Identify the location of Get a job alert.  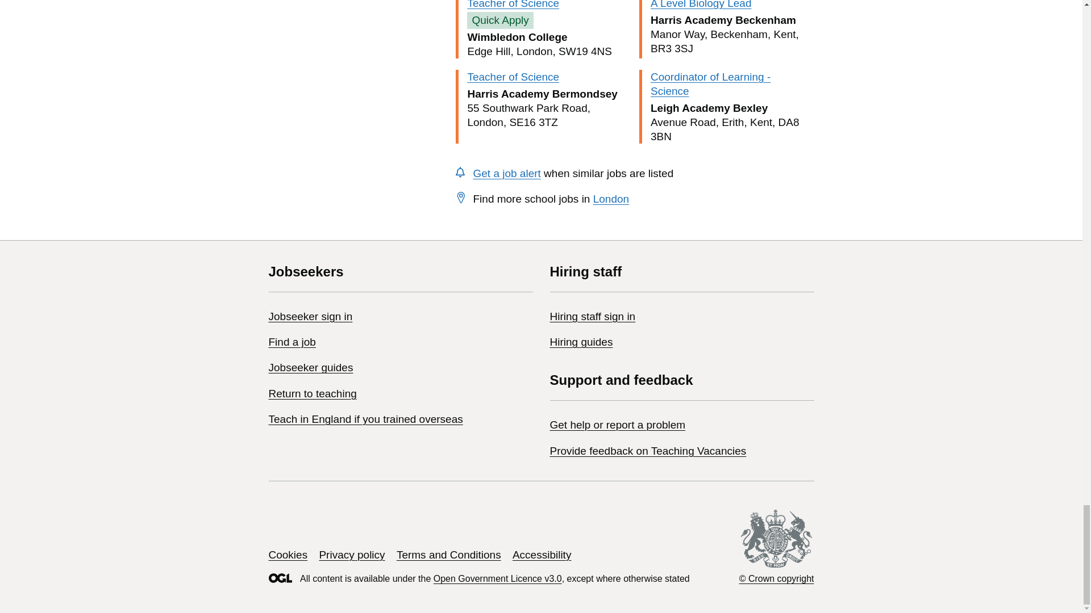
(506, 173).